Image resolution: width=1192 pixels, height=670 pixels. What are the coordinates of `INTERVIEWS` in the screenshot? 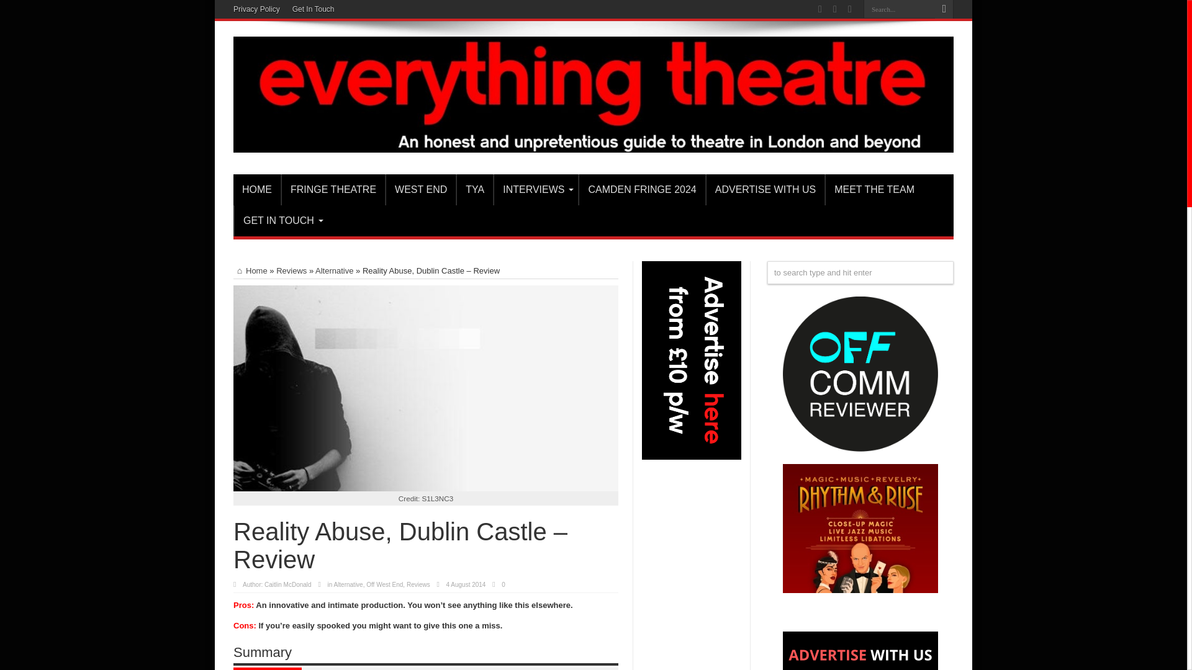 It's located at (535, 189).